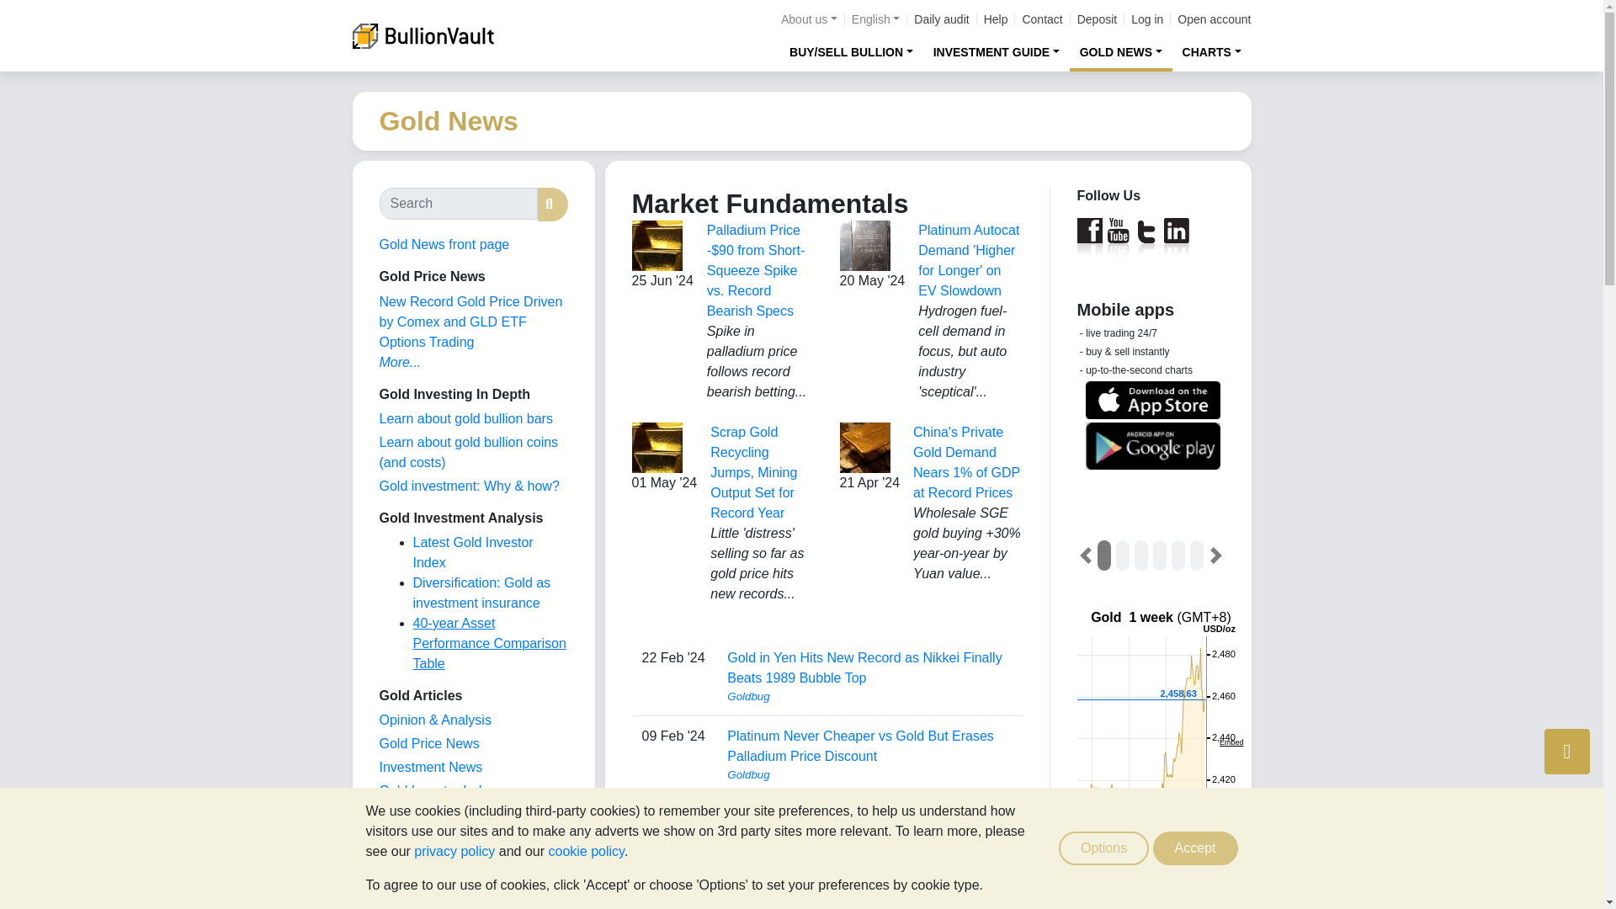 This screenshot has height=909, width=1616. I want to click on View user profile., so click(869, 774).